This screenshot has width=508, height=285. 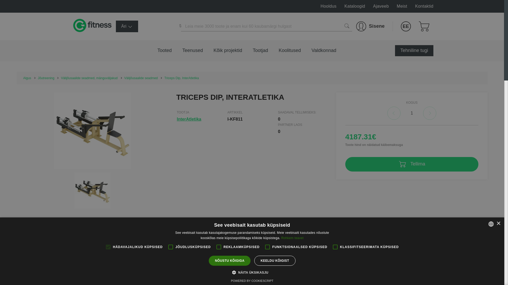 What do you see at coordinates (355, 6) in the screenshot?
I see `Kataloogid` at bounding box center [355, 6].